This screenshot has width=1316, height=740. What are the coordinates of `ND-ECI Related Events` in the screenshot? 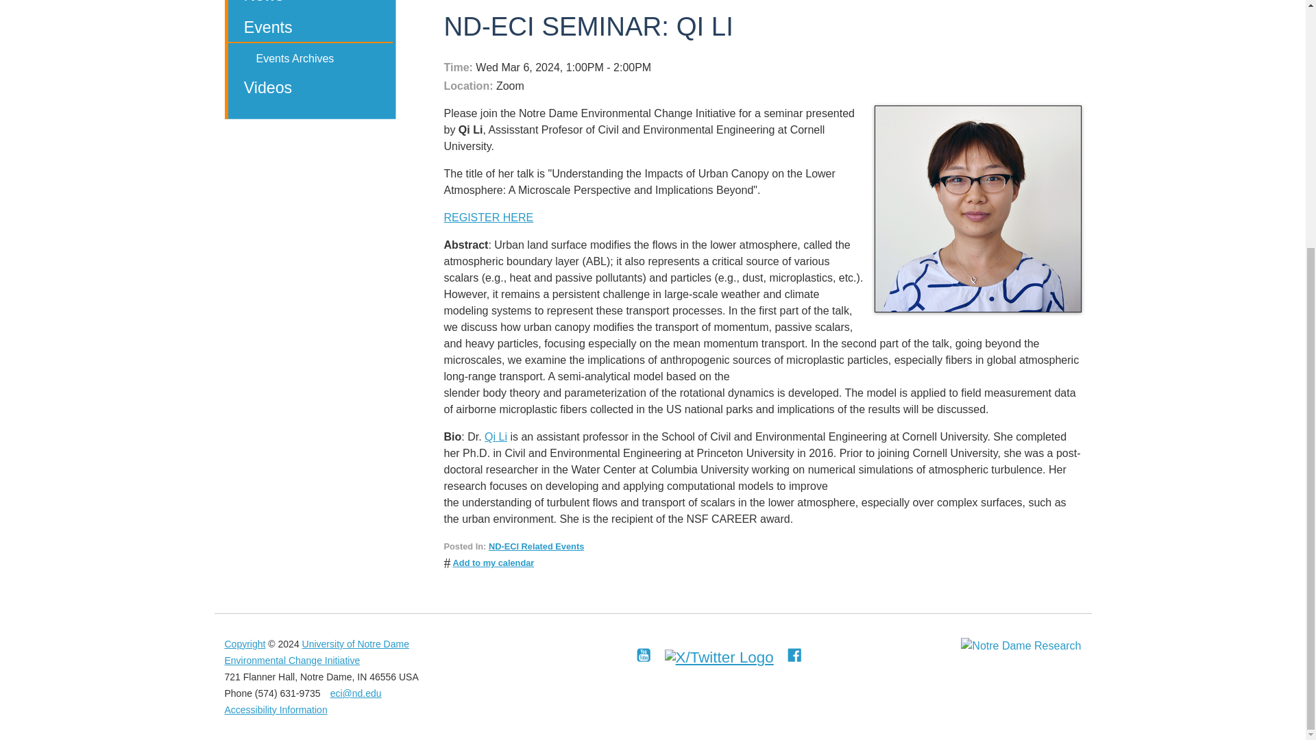 It's located at (536, 545).